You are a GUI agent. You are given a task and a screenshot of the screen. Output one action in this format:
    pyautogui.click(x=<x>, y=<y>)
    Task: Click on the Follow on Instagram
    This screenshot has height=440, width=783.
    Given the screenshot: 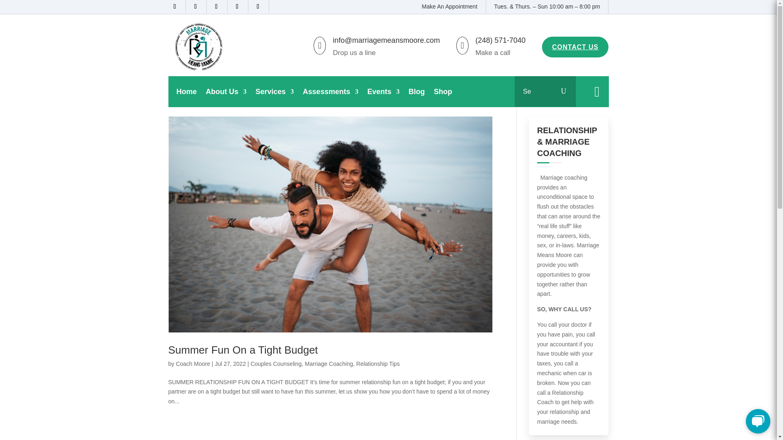 What is the action you would take?
    pyautogui.click(x=218, y=7)
    